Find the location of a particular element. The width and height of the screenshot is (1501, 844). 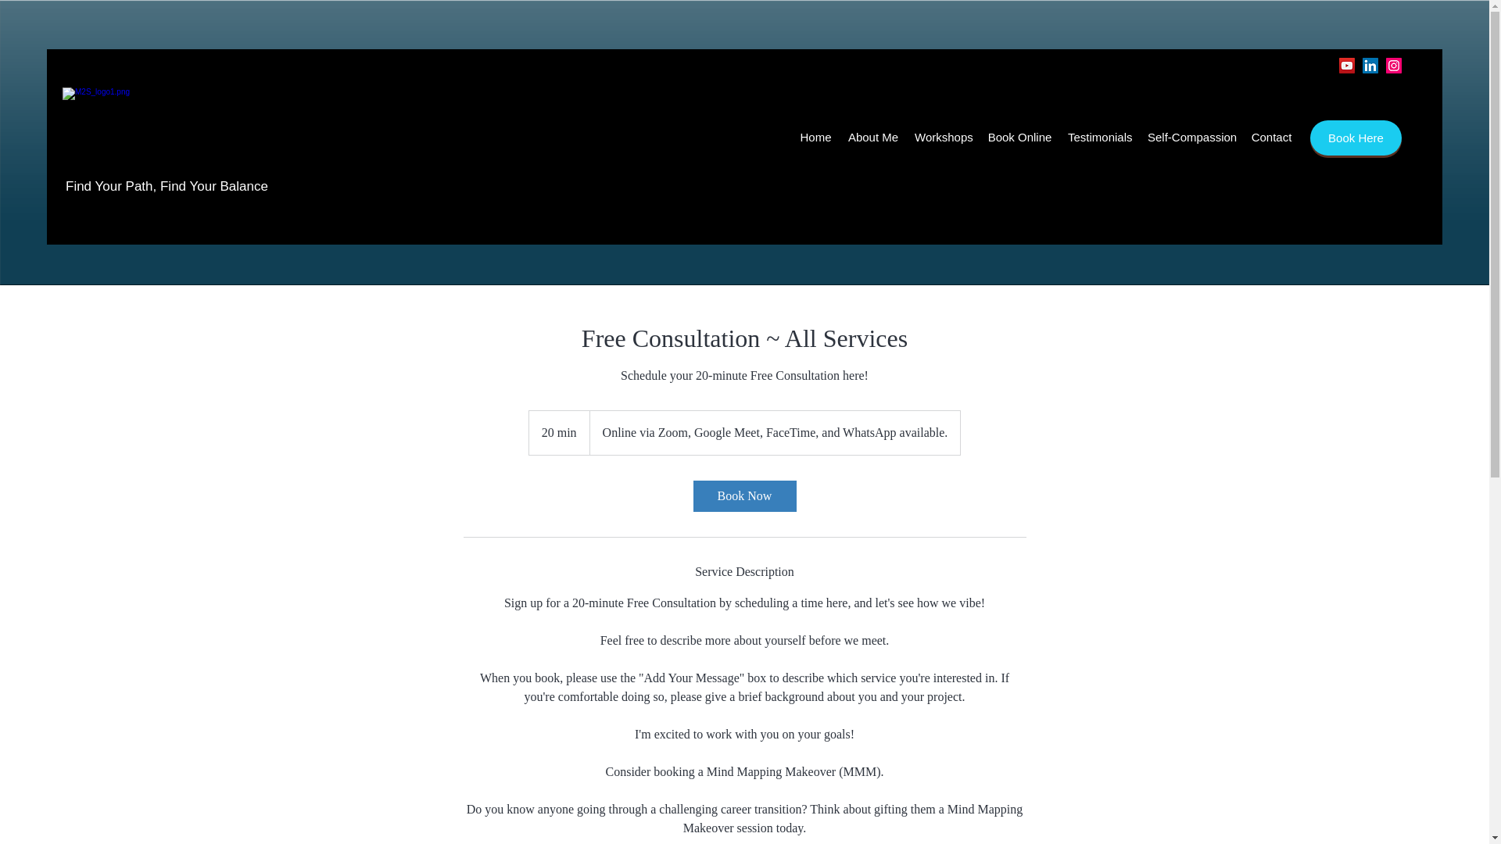

Testimonials is located at coordinates (1099, 138).